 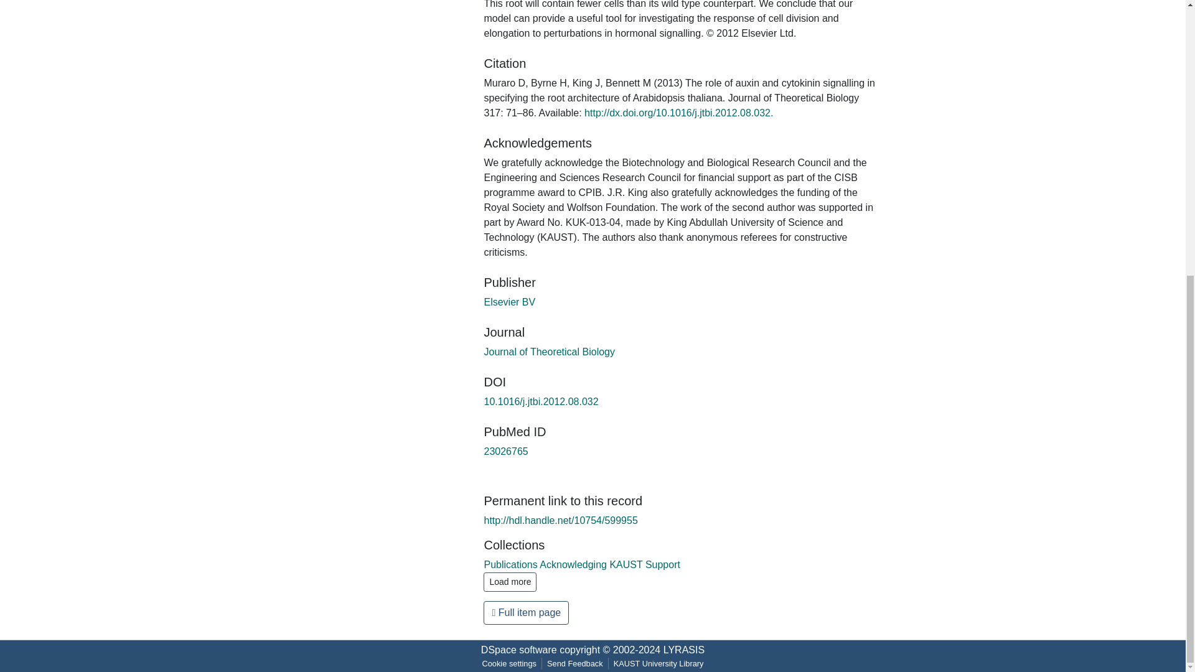 What do you see at coordinates (510, 582) in the screenshot?
I see `Load more` at bounding box center [510, 582].